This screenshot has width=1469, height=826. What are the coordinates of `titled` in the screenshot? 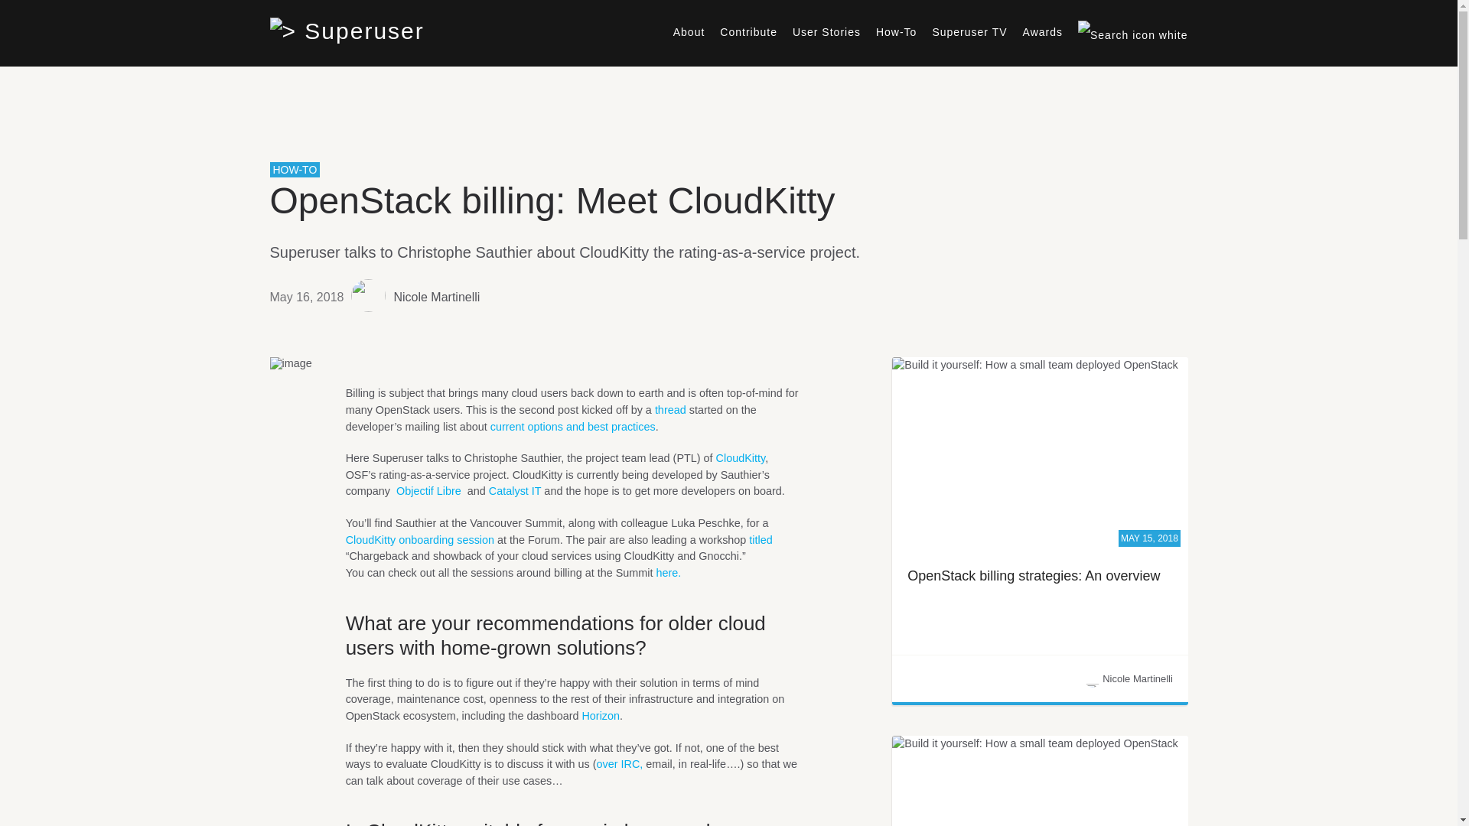 It's located at (761, 539).